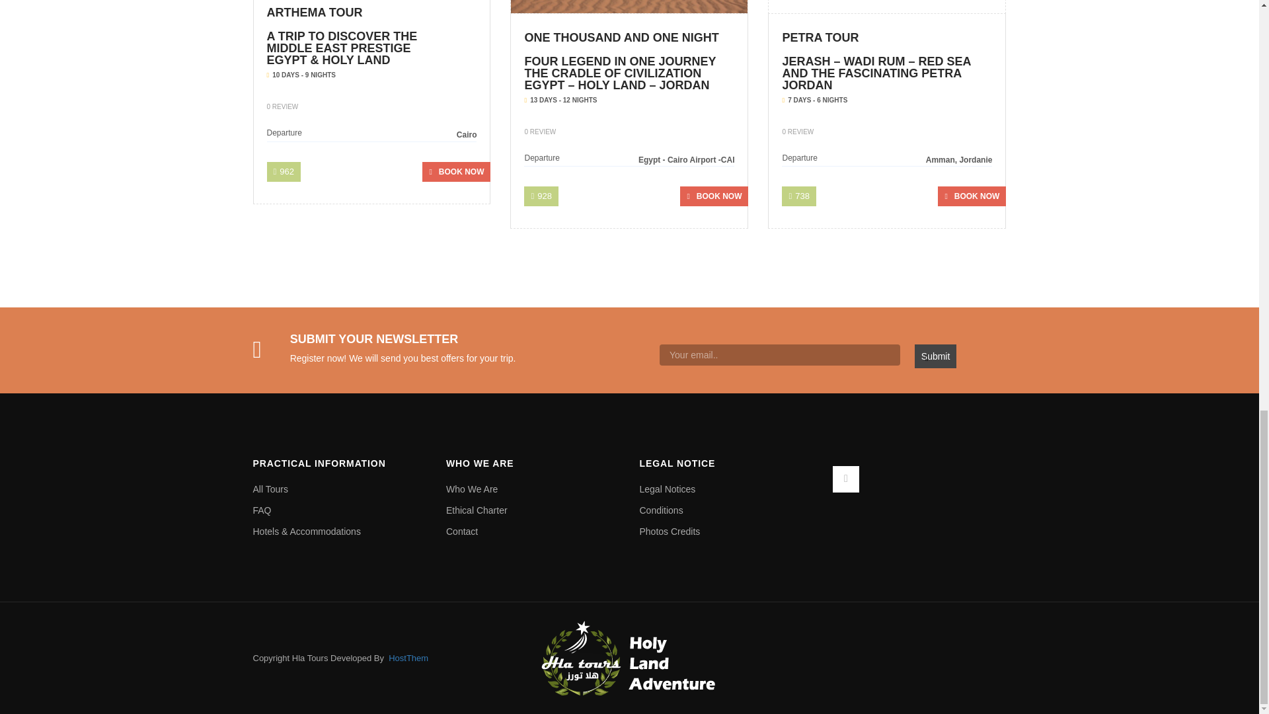 This screenshot has height=714, width=1269. What do you see at coordinates (936, 356) in the screenshot?
I see `Submit` at bounding box center [936, 356].